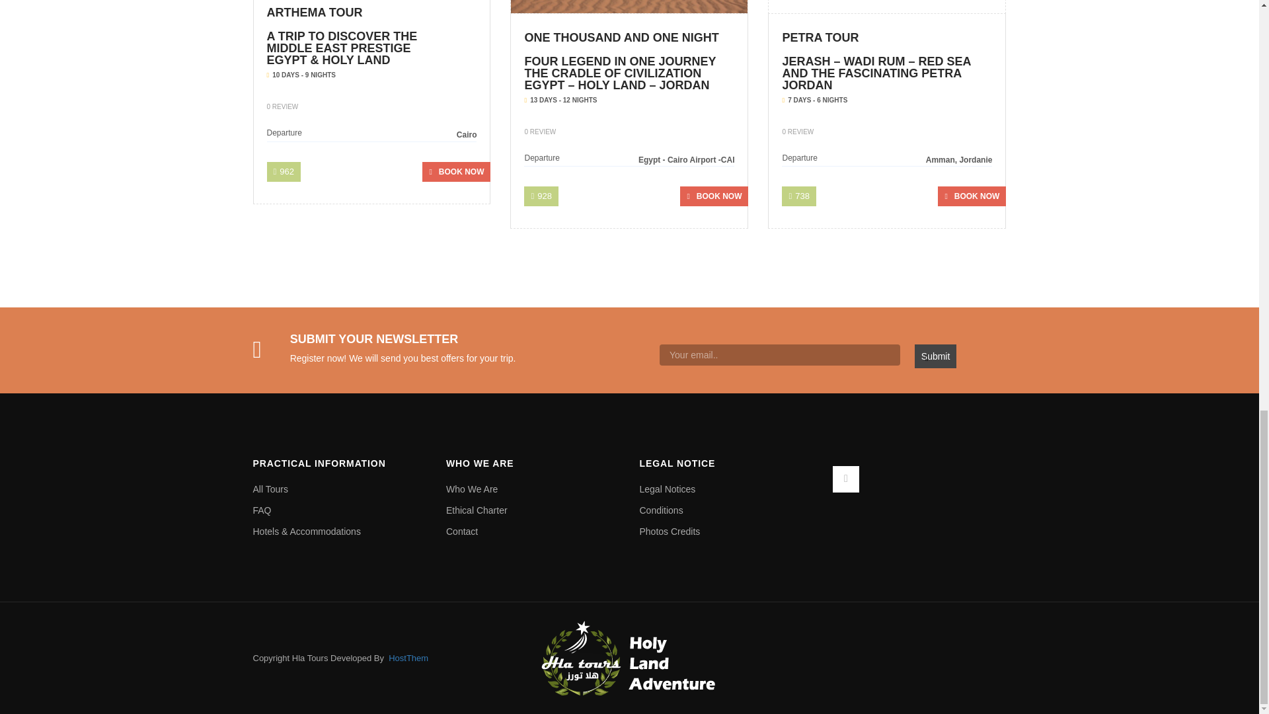 This screenshot has height=714, width=1269. What do you see at coordinates (936, 356) in the screenshot?
I see `Submit` at bounding box center [936, 356].